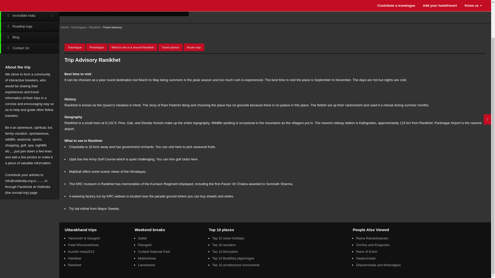 This screenshot has width=495, height=278. What do you see at coordinates (29, 37) in the screenshot?
I see `Blog` at bounding box center [29, 37].